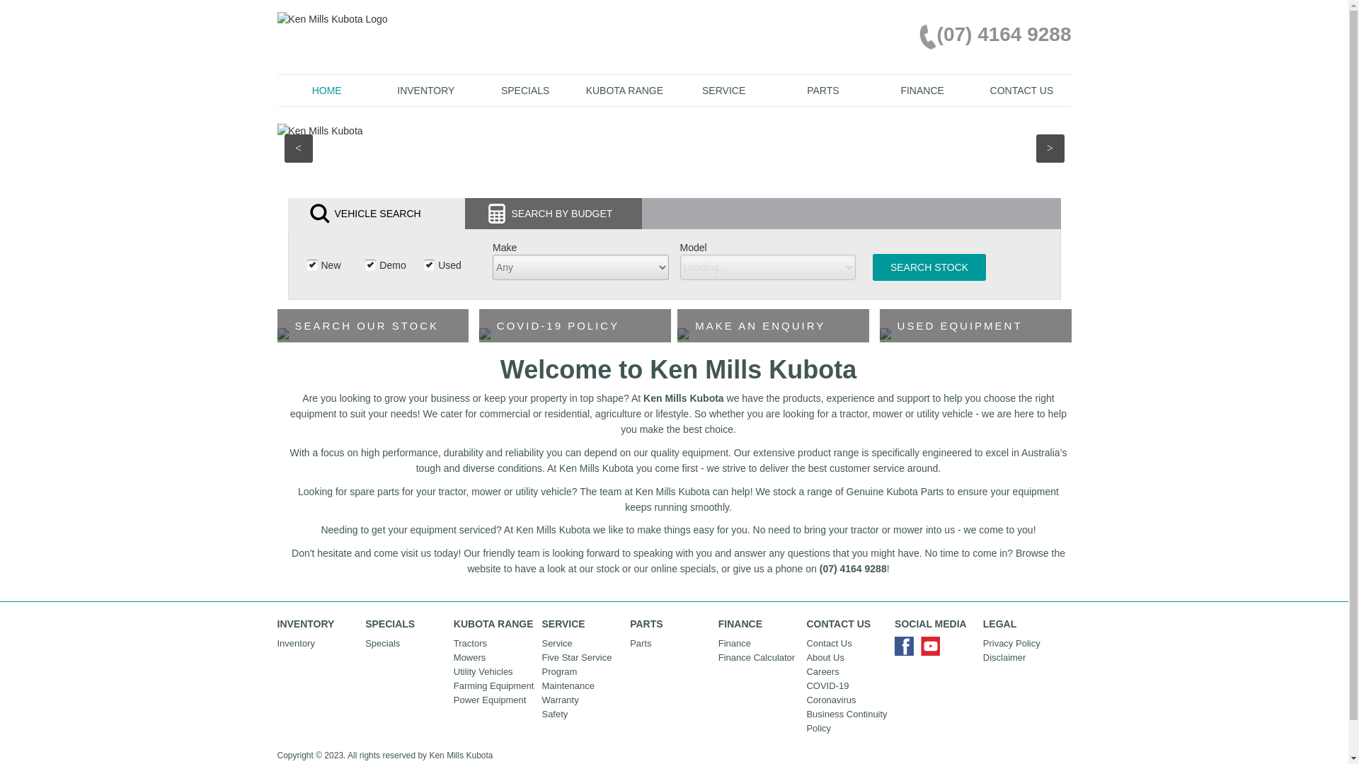 The height and width of the screenshot is (764, 1359). I want to click on About Us, so click(848, 658).